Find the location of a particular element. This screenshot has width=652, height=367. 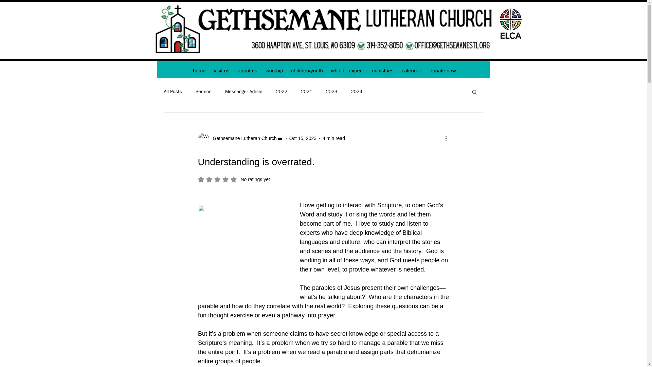

calendar is located at coordinates (411, 70).